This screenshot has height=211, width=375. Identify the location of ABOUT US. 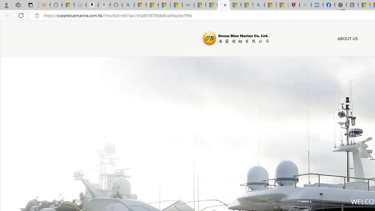
(347, 38).